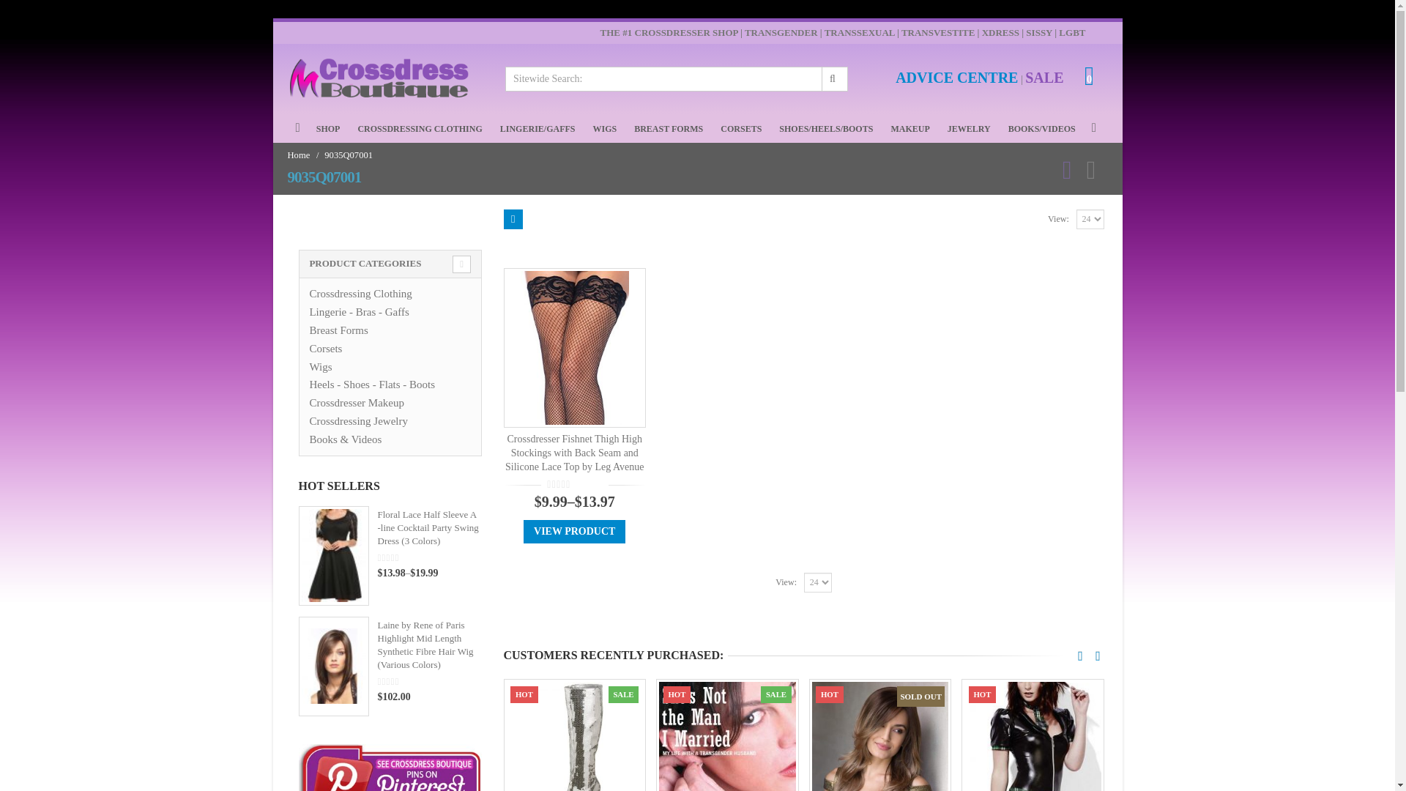 The width and height of the screenshot is (1406, 791). Describe the element at coordinates (1044, 79) in the screenshot. I see `SALE` at that location.